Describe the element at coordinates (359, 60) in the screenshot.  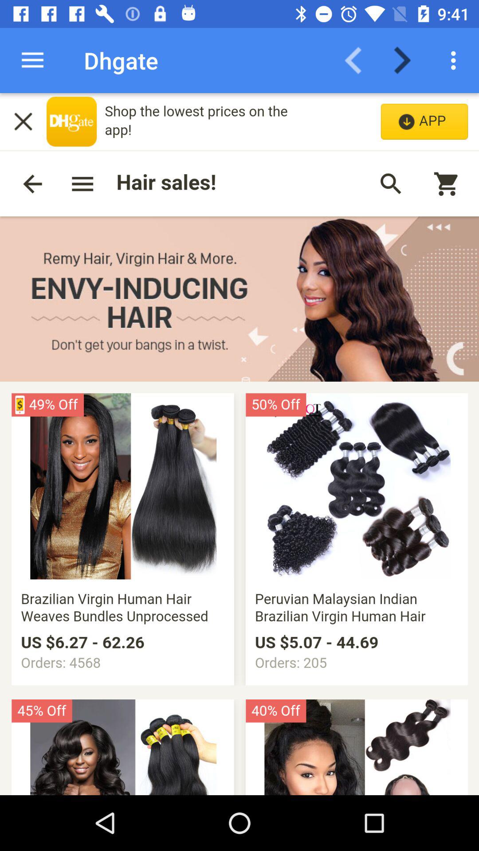
I see `go to previous` at that location.